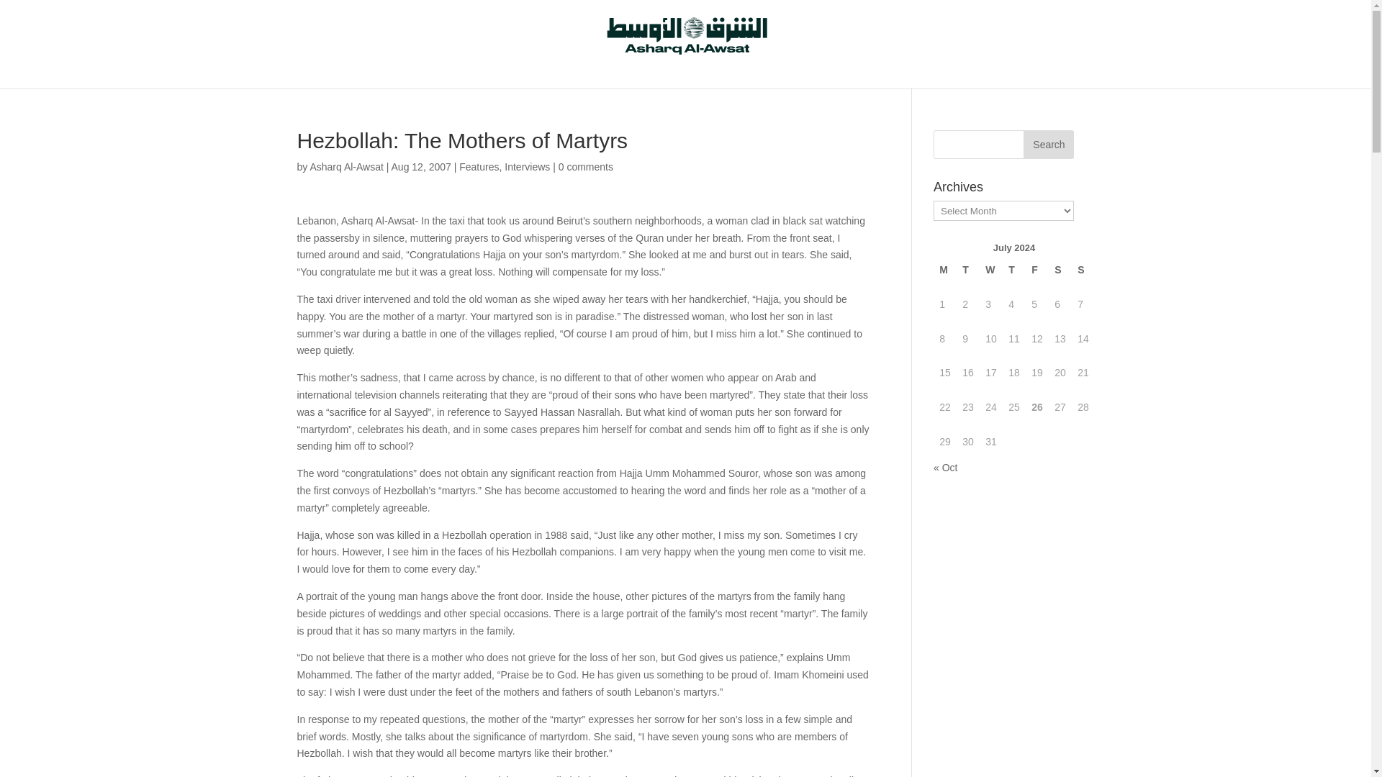  Describe the element at coordinates (527, 166) in the screenshot. I see `Interviews` at that location.